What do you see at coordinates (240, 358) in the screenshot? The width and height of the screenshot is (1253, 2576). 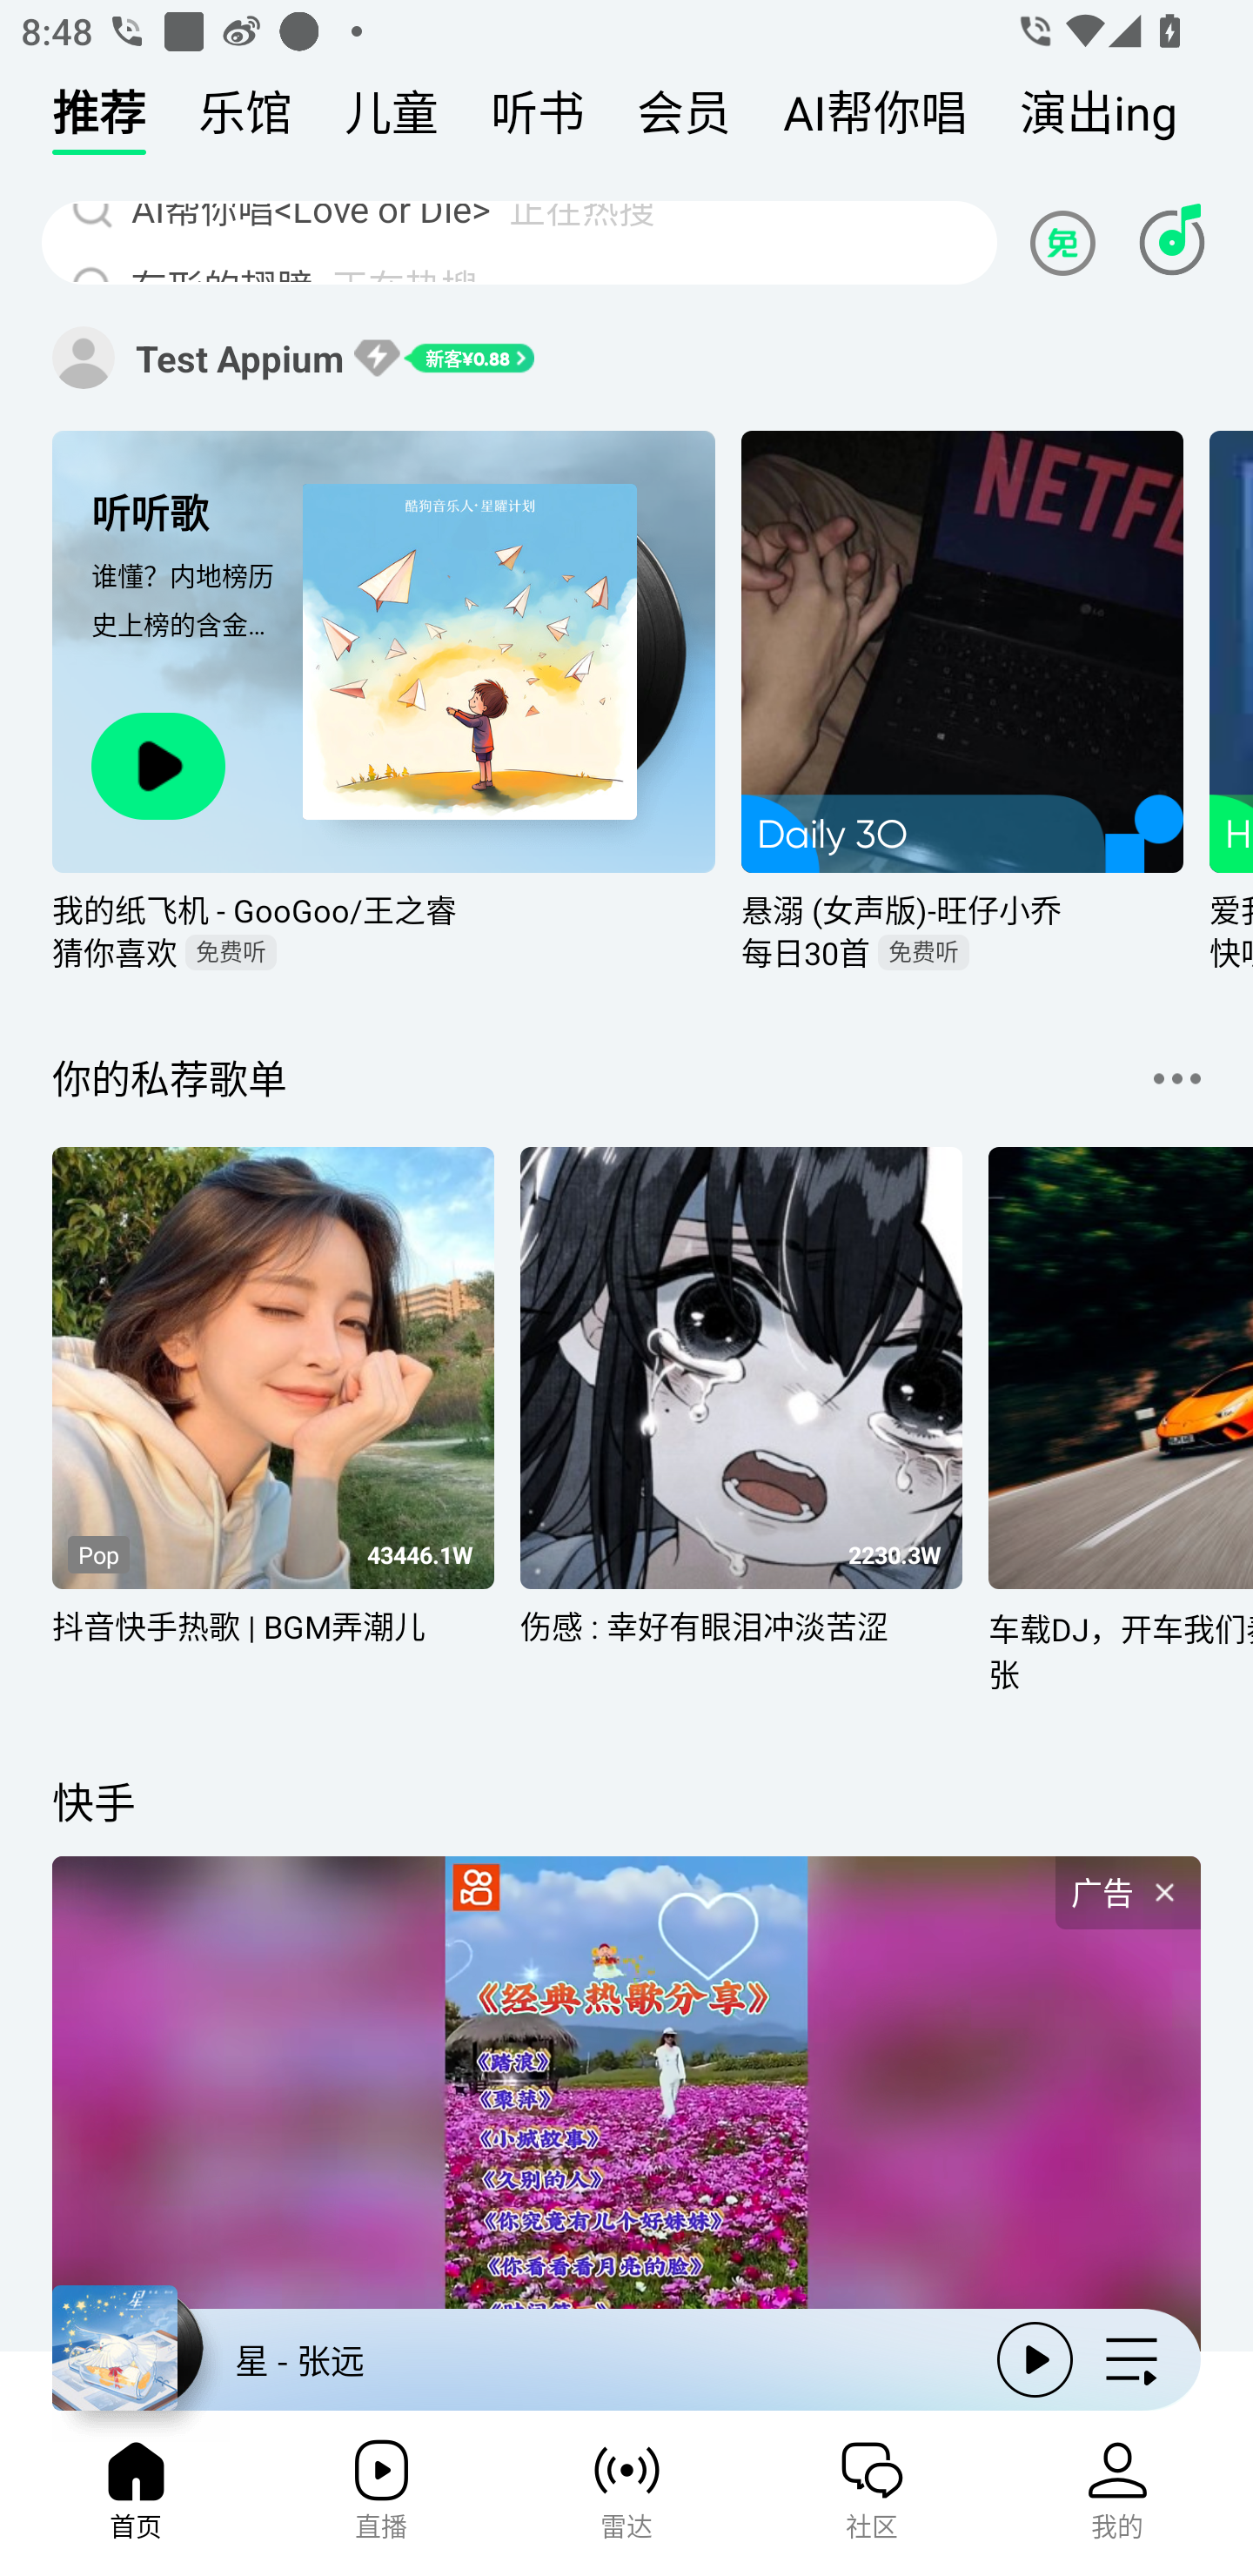 I see `Test Appium` at bounding box center [240, 358].